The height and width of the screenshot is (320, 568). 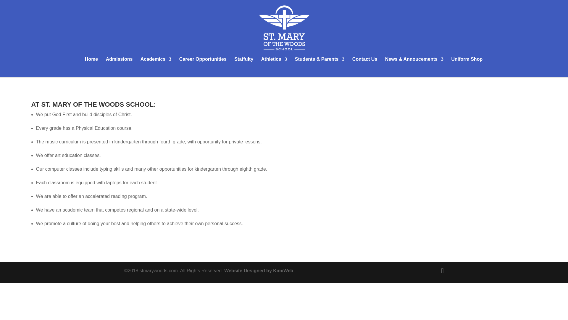 What do you see at coordinates (467, 64) in the screenshot?
I see `Uniform Shop` at bounding box center [467, 64].